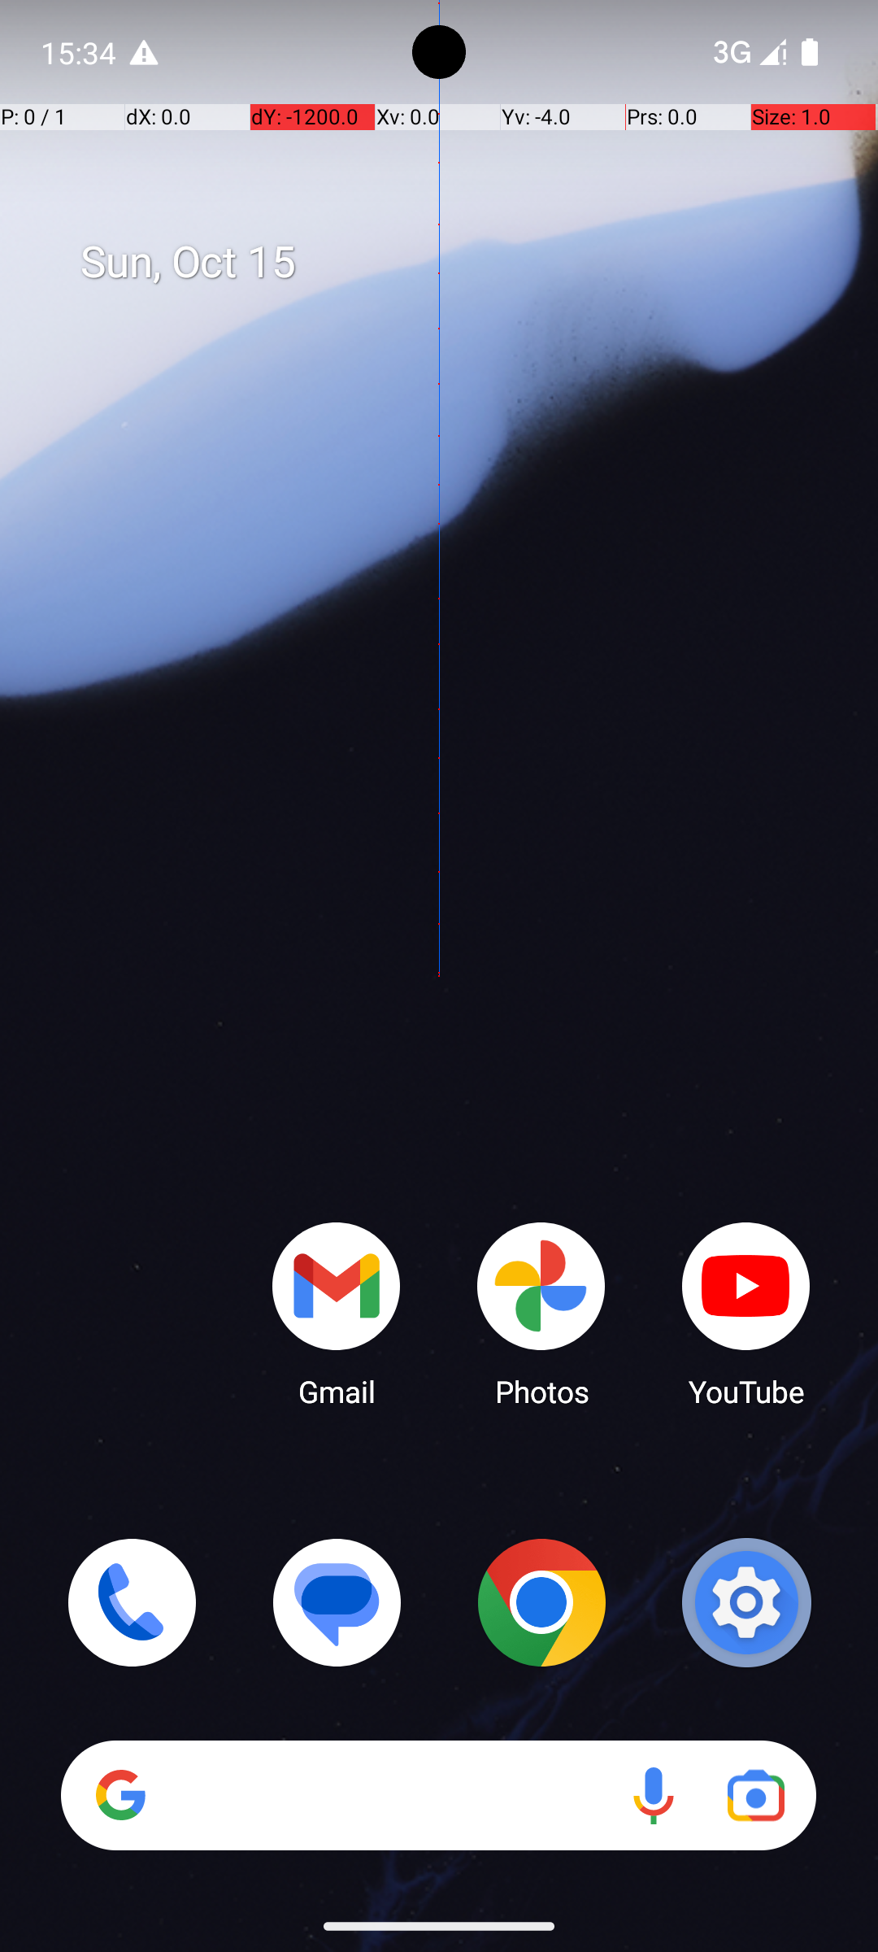 The image size is (878, 1952). What do you see at coordinates (654, 1796) in the screenshot?
I see `Voice search` at bounding box center [654, 1796].